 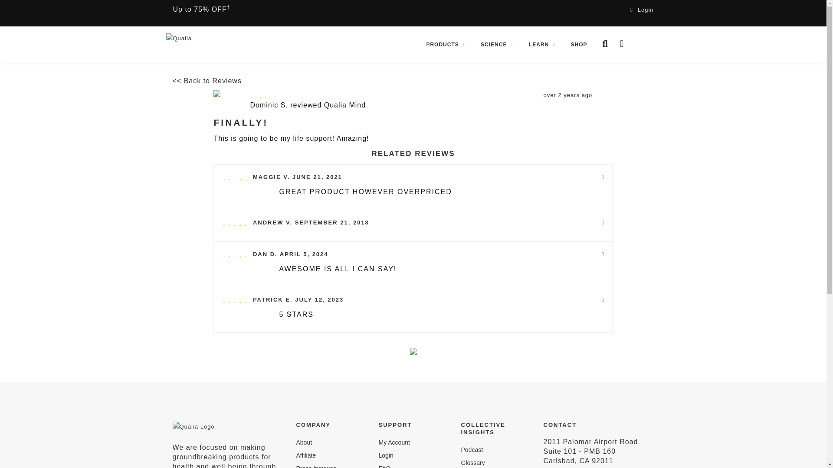 What do you see at coordinates (542, 44) in the screenshot?
I see `LEARN` at bounding box center [542, 44].